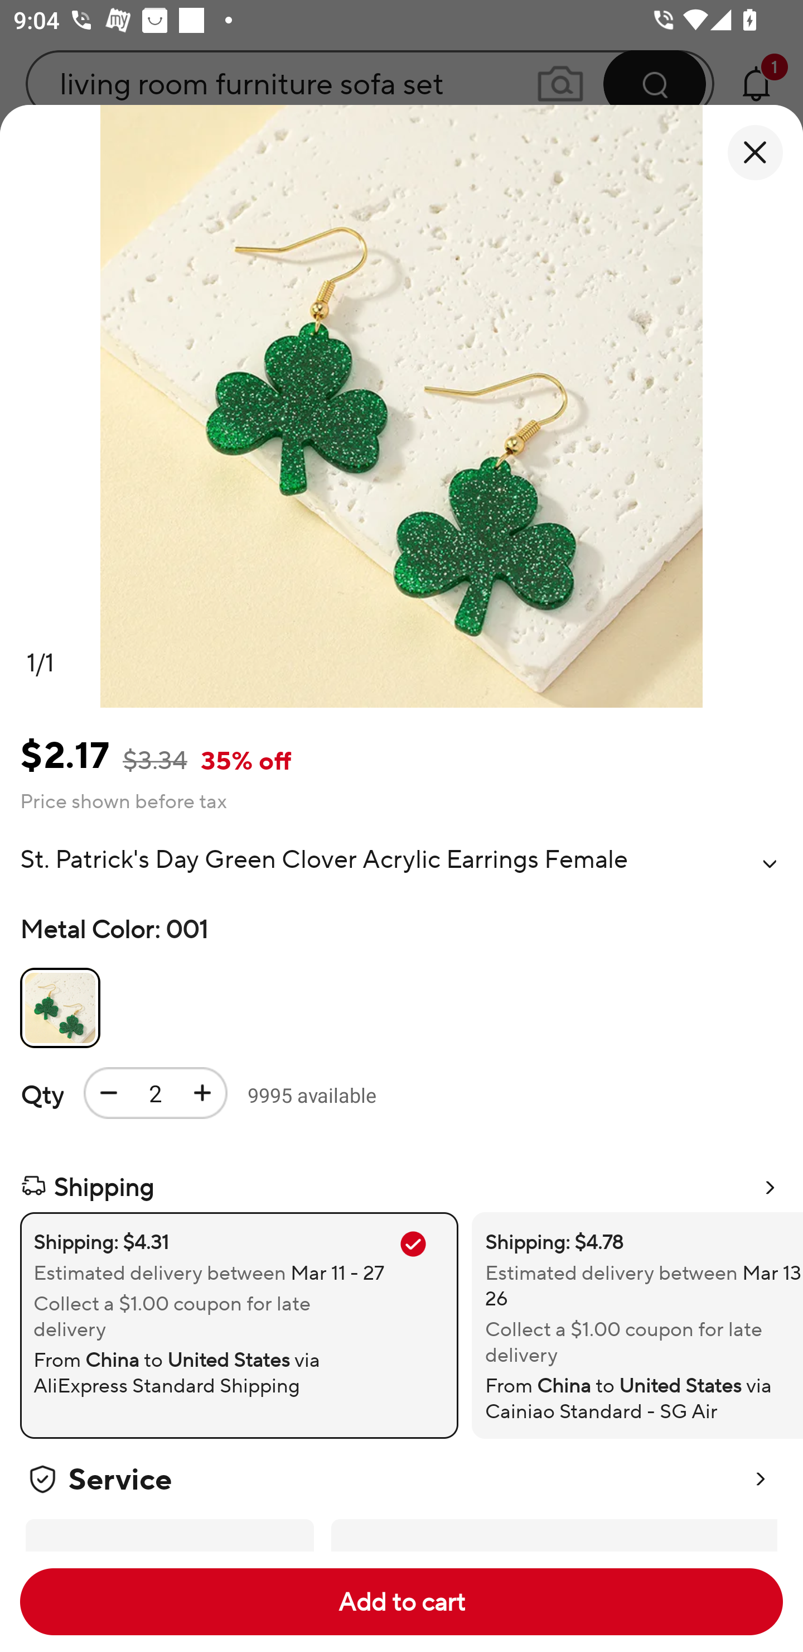  Describe the element at coordinates (755, 152) in the screenshot. I see `close ` at that location.